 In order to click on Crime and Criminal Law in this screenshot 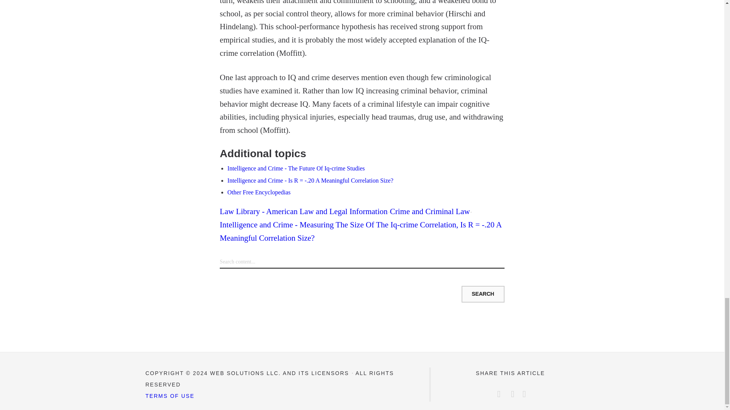, I will do `click(430, 211)`.